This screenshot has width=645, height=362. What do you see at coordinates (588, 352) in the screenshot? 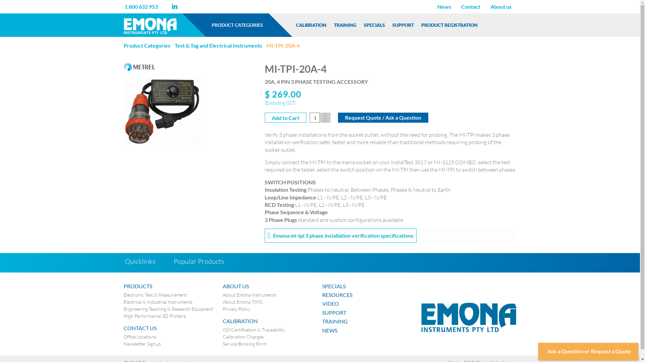
I see `  Ask a Question or Request a Quote` at bounding box center [588, 352].